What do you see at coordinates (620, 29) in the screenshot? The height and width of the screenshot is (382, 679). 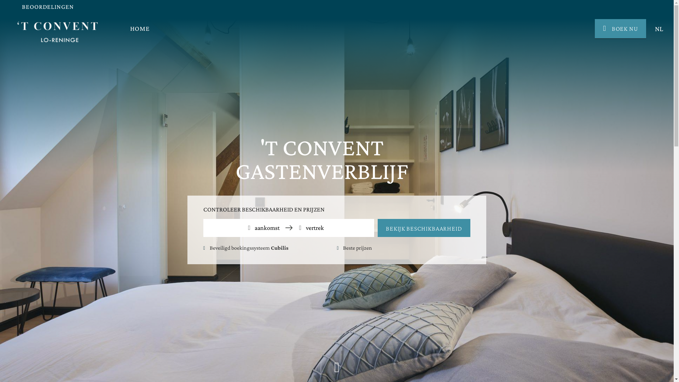 I see `BOEK NU` at bounding box center [620, 29].